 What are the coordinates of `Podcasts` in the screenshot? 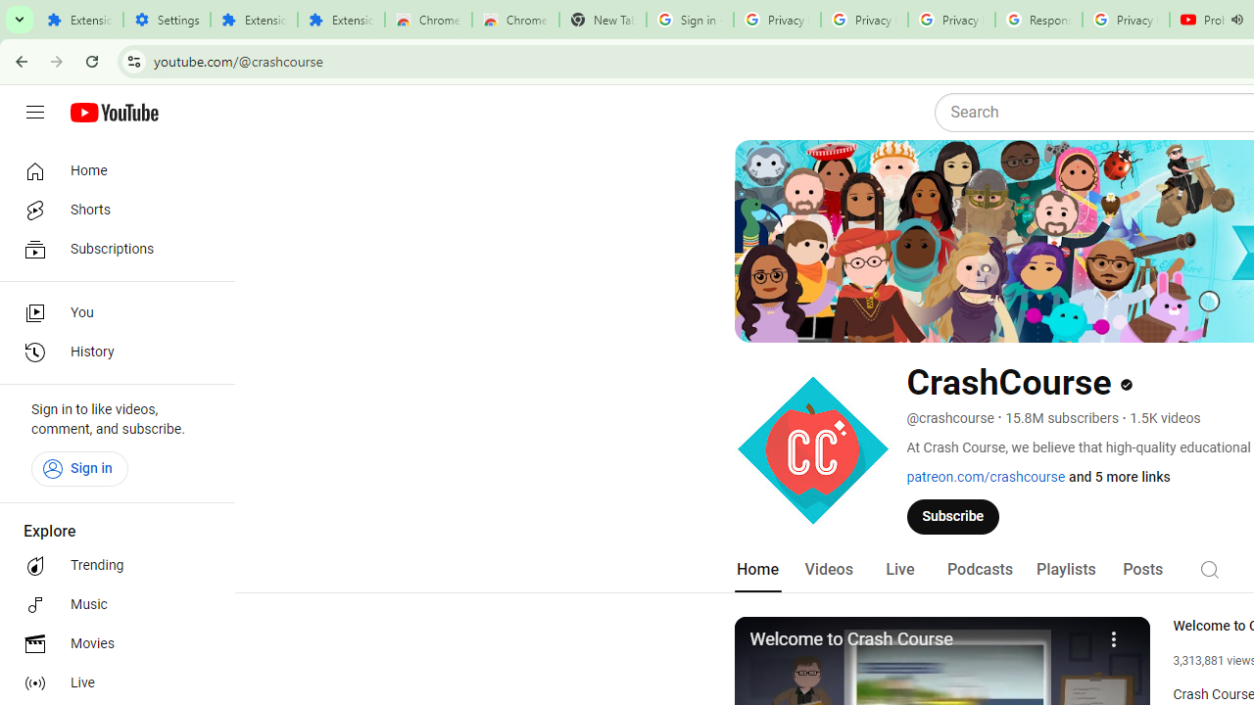 It's located at (980, 570).